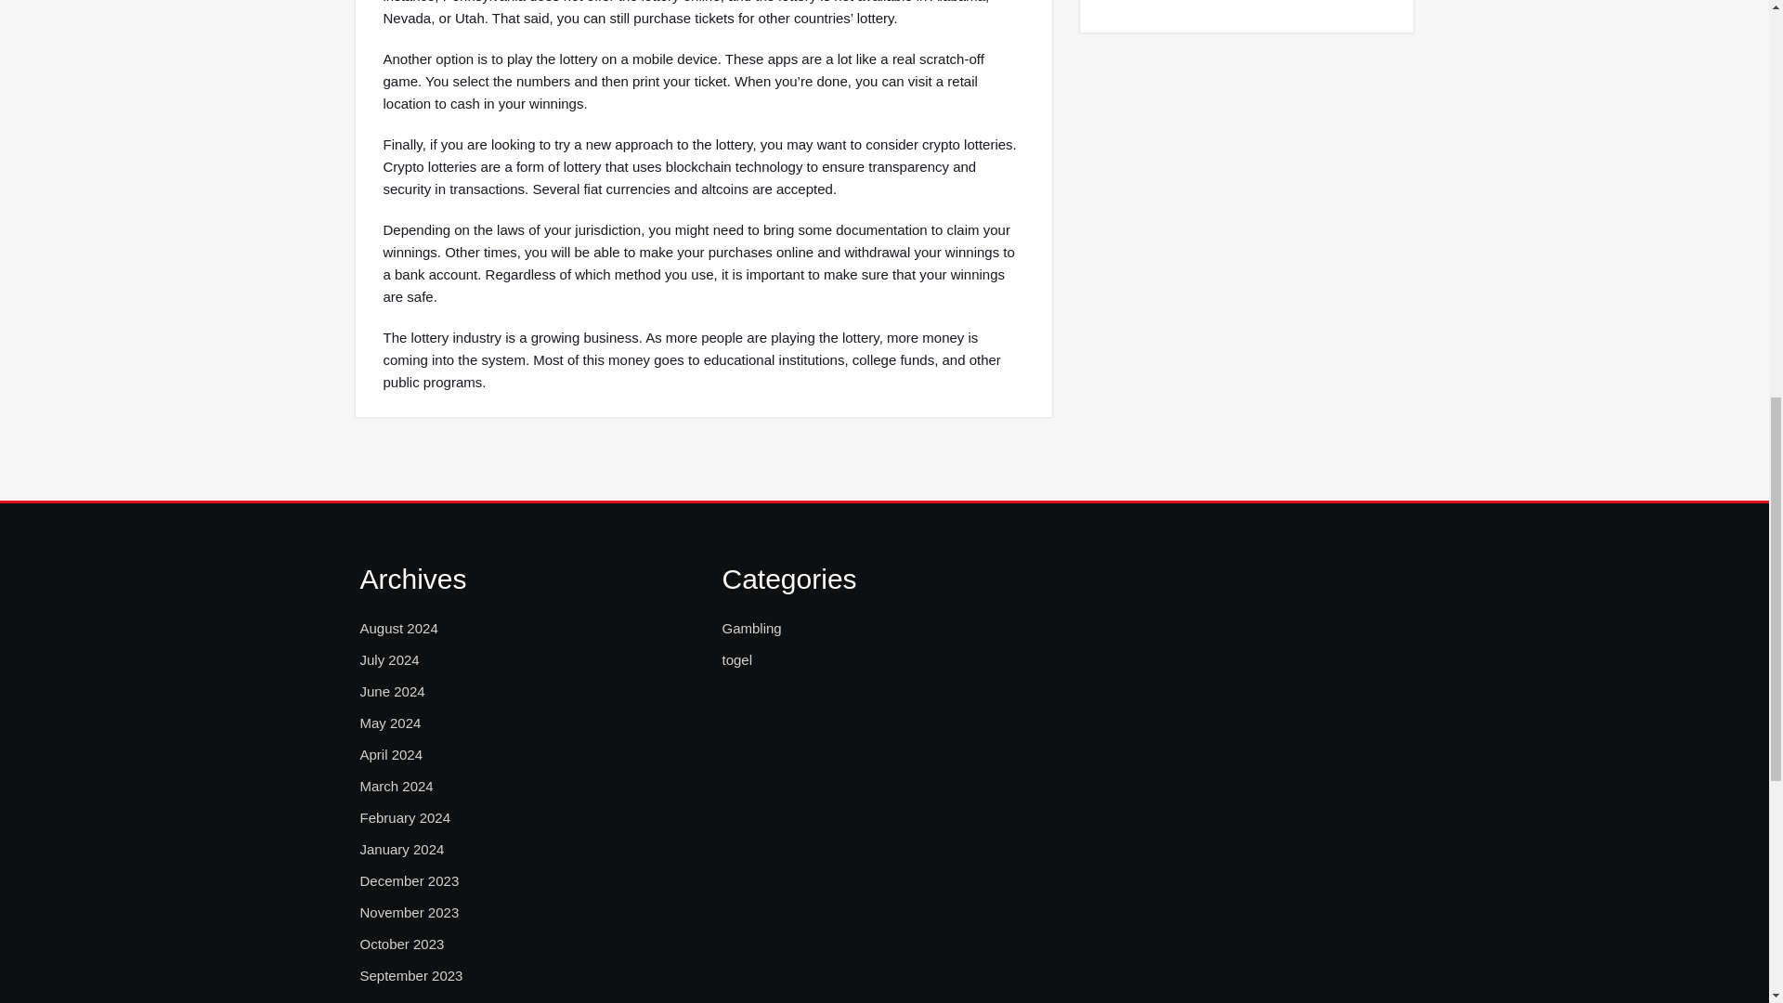 This screenshot has height=1003, width=1783. Describe the element at coordinates (411, 975) in the screenshot. I see `September 2023` at that location.